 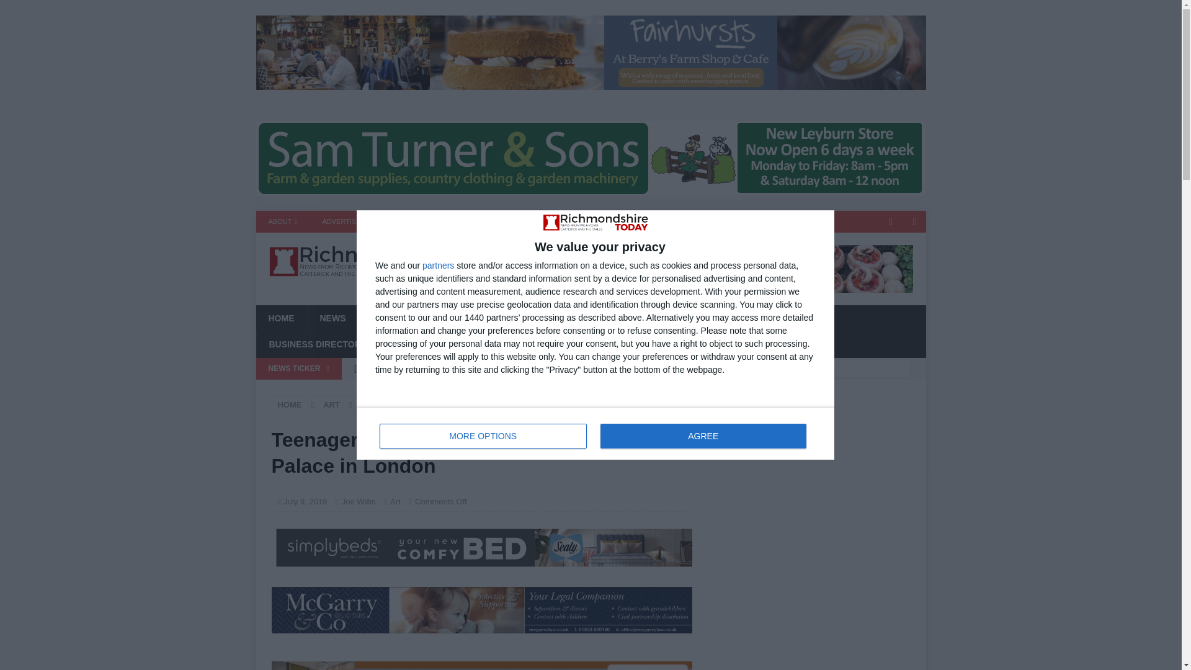 What do you see at coordinates (438, 266) in the screenshot?
I see `partners` at bounding box center [438, 266].